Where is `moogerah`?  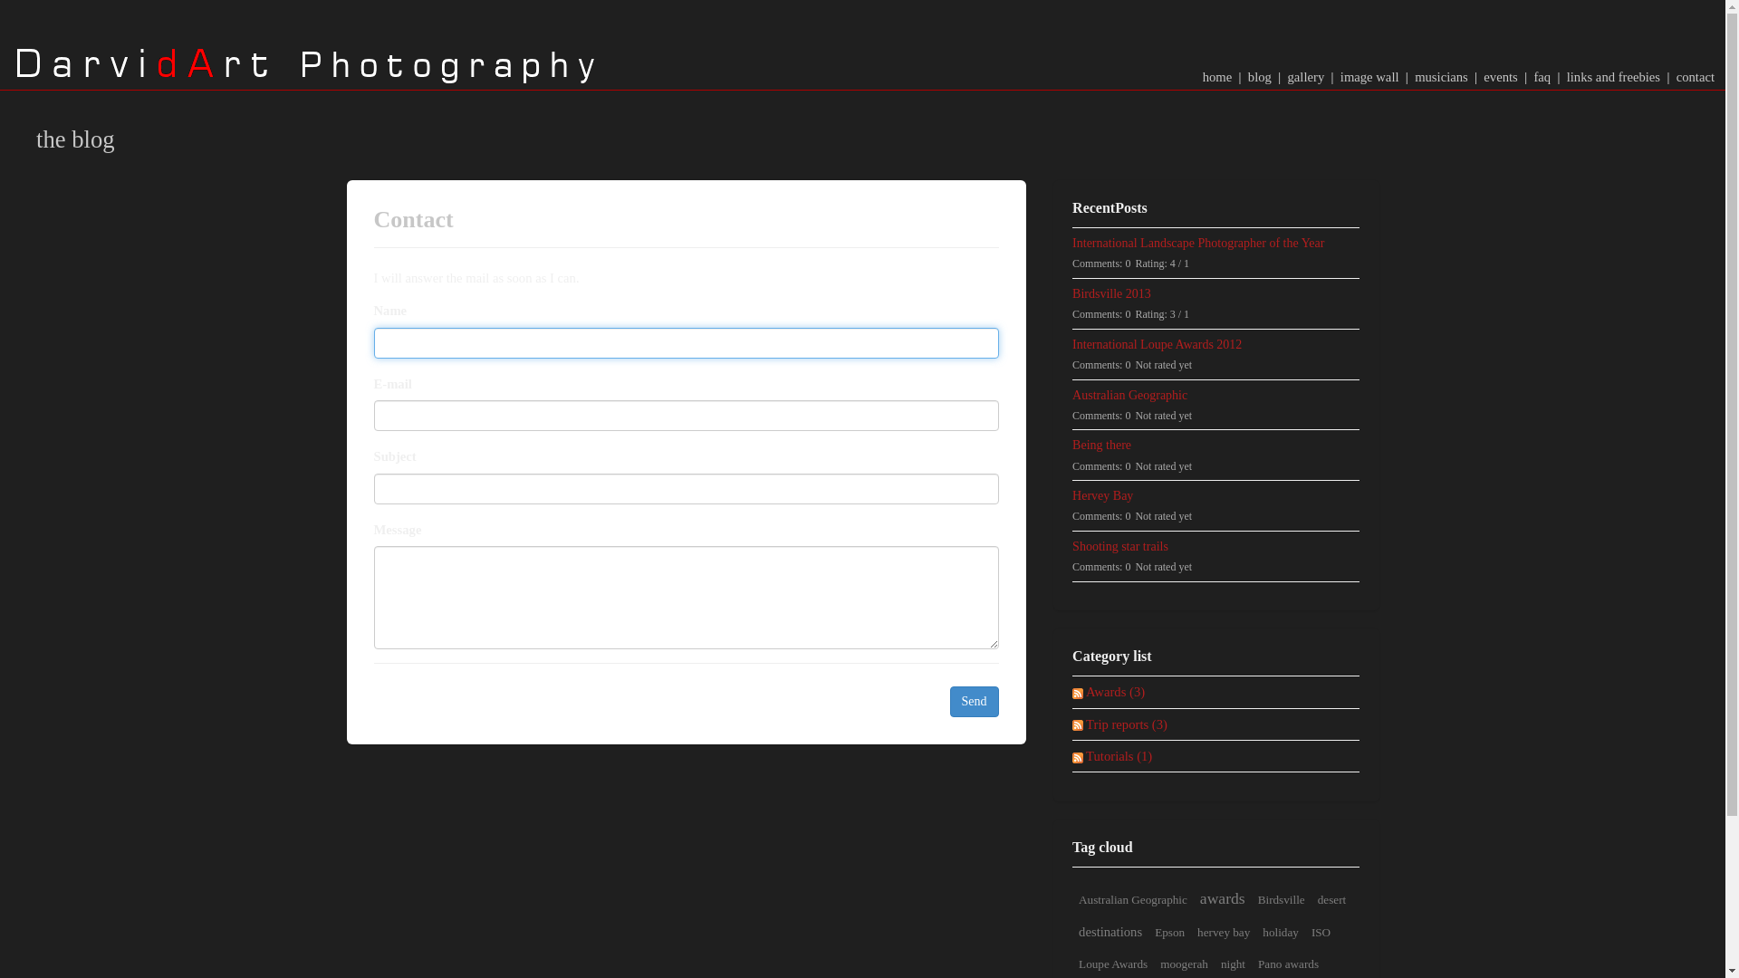
moogerah is located at coordinates (1185, 964).